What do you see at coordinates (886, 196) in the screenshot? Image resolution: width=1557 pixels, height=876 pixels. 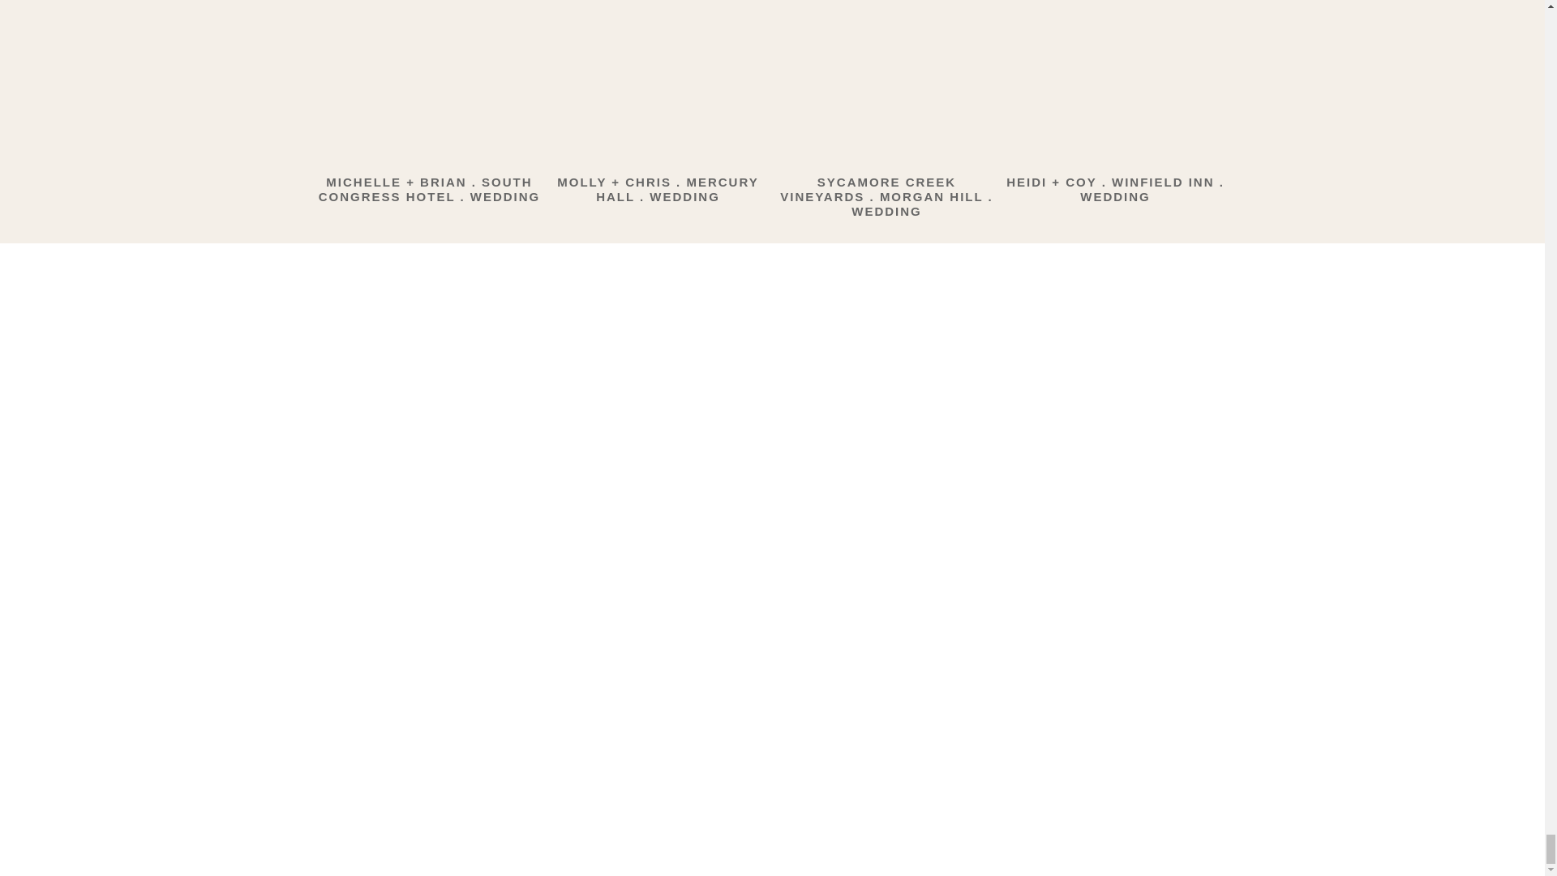 I see `SYCAMORE CREEK VINEYARDS . MORGAN HILL . WEDDING` at bounding box center [886, 196].